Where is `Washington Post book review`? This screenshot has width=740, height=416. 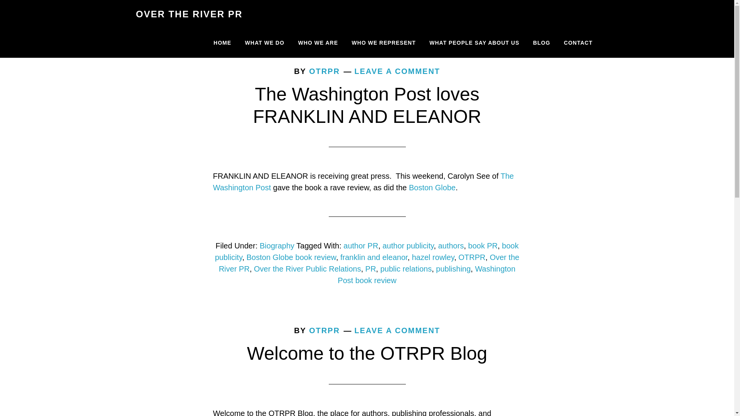
Washington Post book review is located at coordinates (426, 274).